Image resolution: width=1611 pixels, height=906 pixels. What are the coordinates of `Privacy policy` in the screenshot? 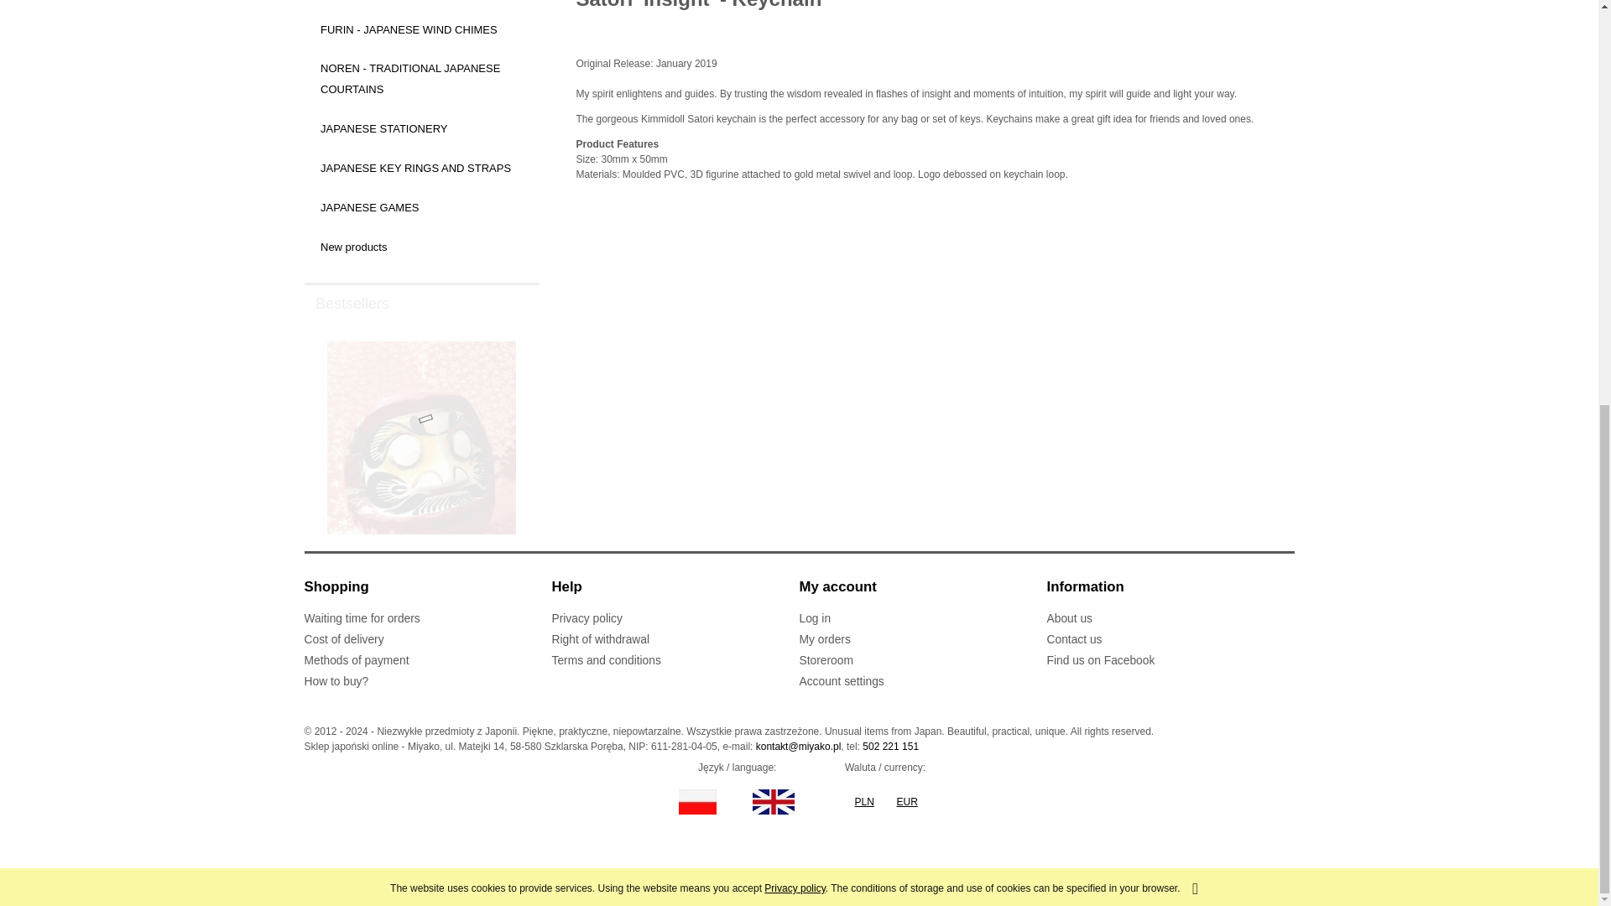 It's located at (794, 159).